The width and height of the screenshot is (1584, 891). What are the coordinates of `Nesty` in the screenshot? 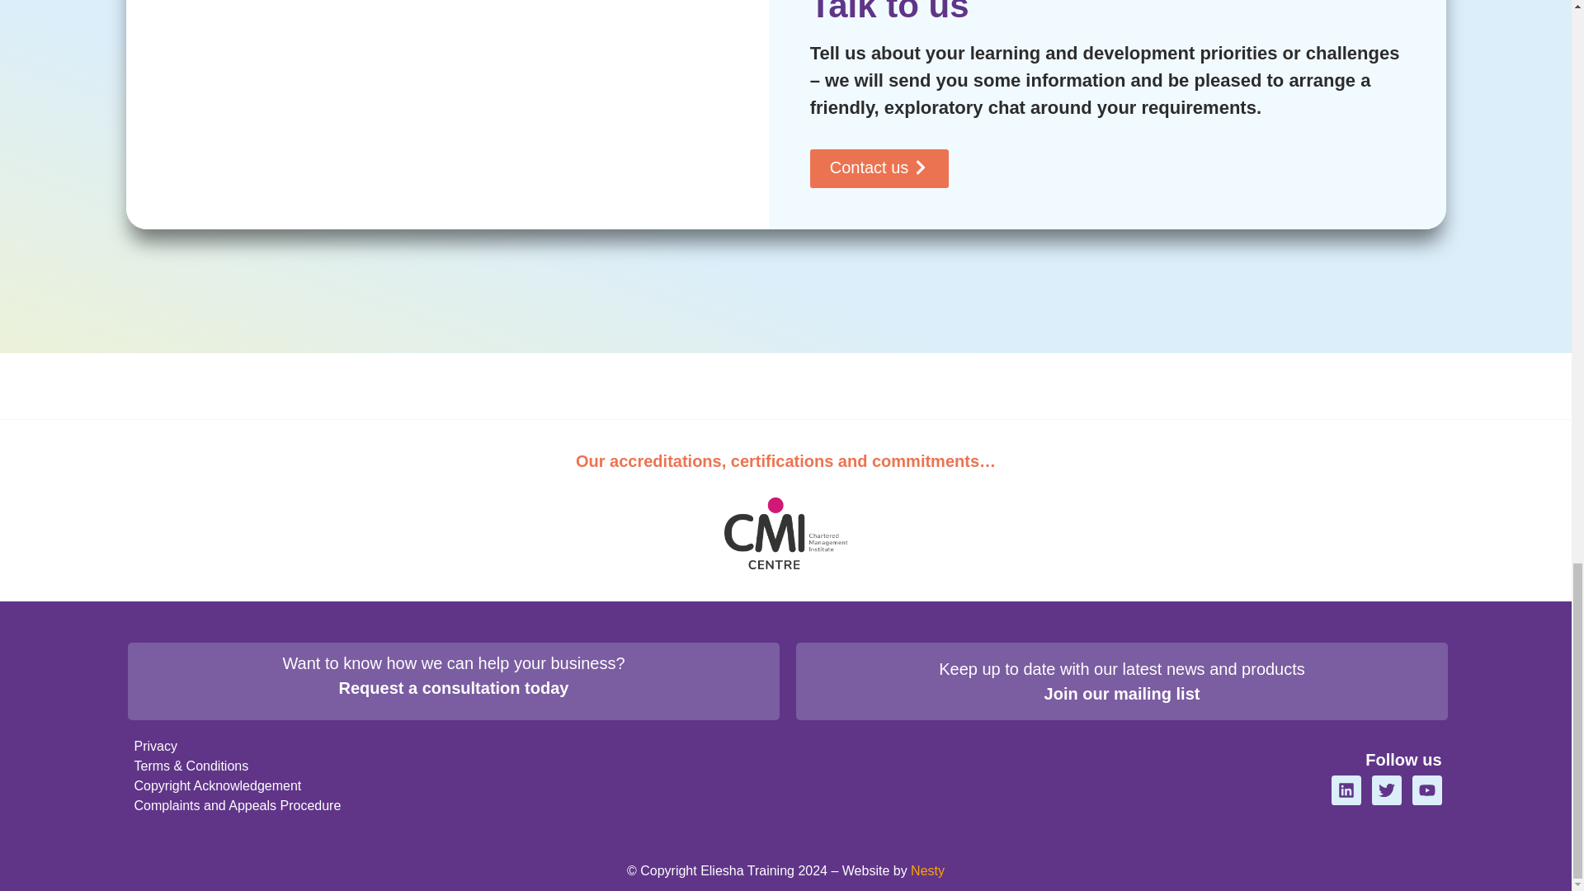 It's located at (927, 870).